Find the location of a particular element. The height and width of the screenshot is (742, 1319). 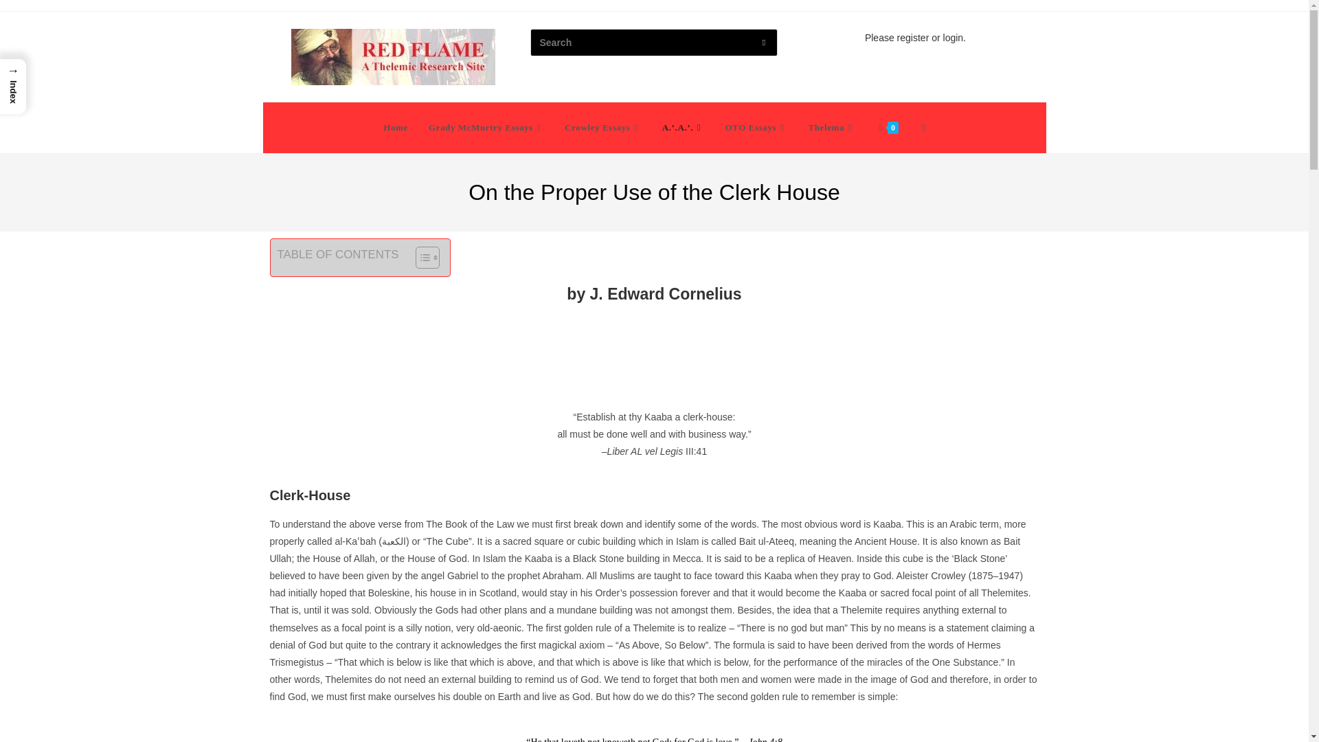

Home is located at coordinates (396, 128).